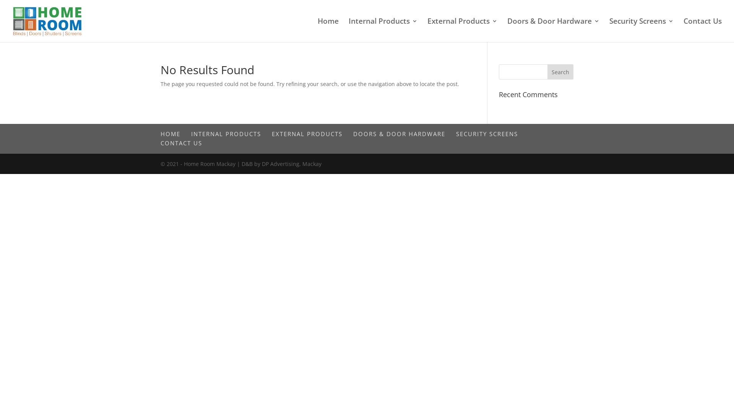 The image size is (734, 413). Describe the element at coordinates (399, 134) in the screenshot. I see `DOORS & DOOR HARDWARE` at that location.